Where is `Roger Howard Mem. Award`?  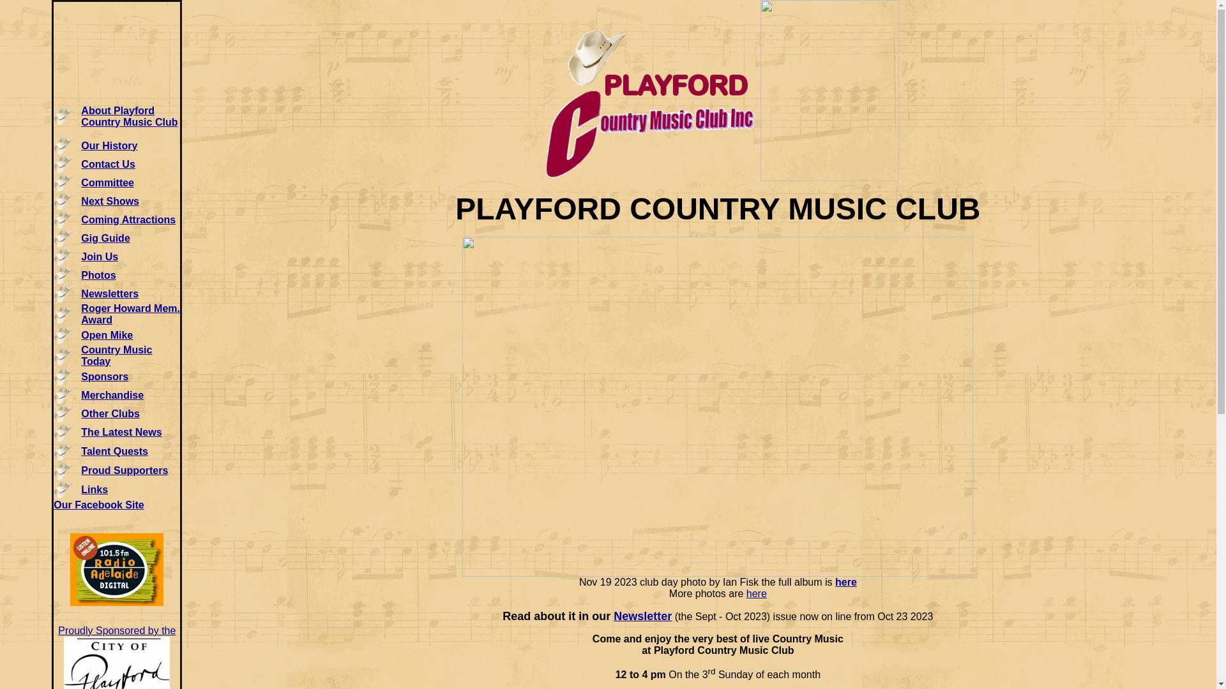 Roger Howard Mem. Award is located at coordinates (130, 314).